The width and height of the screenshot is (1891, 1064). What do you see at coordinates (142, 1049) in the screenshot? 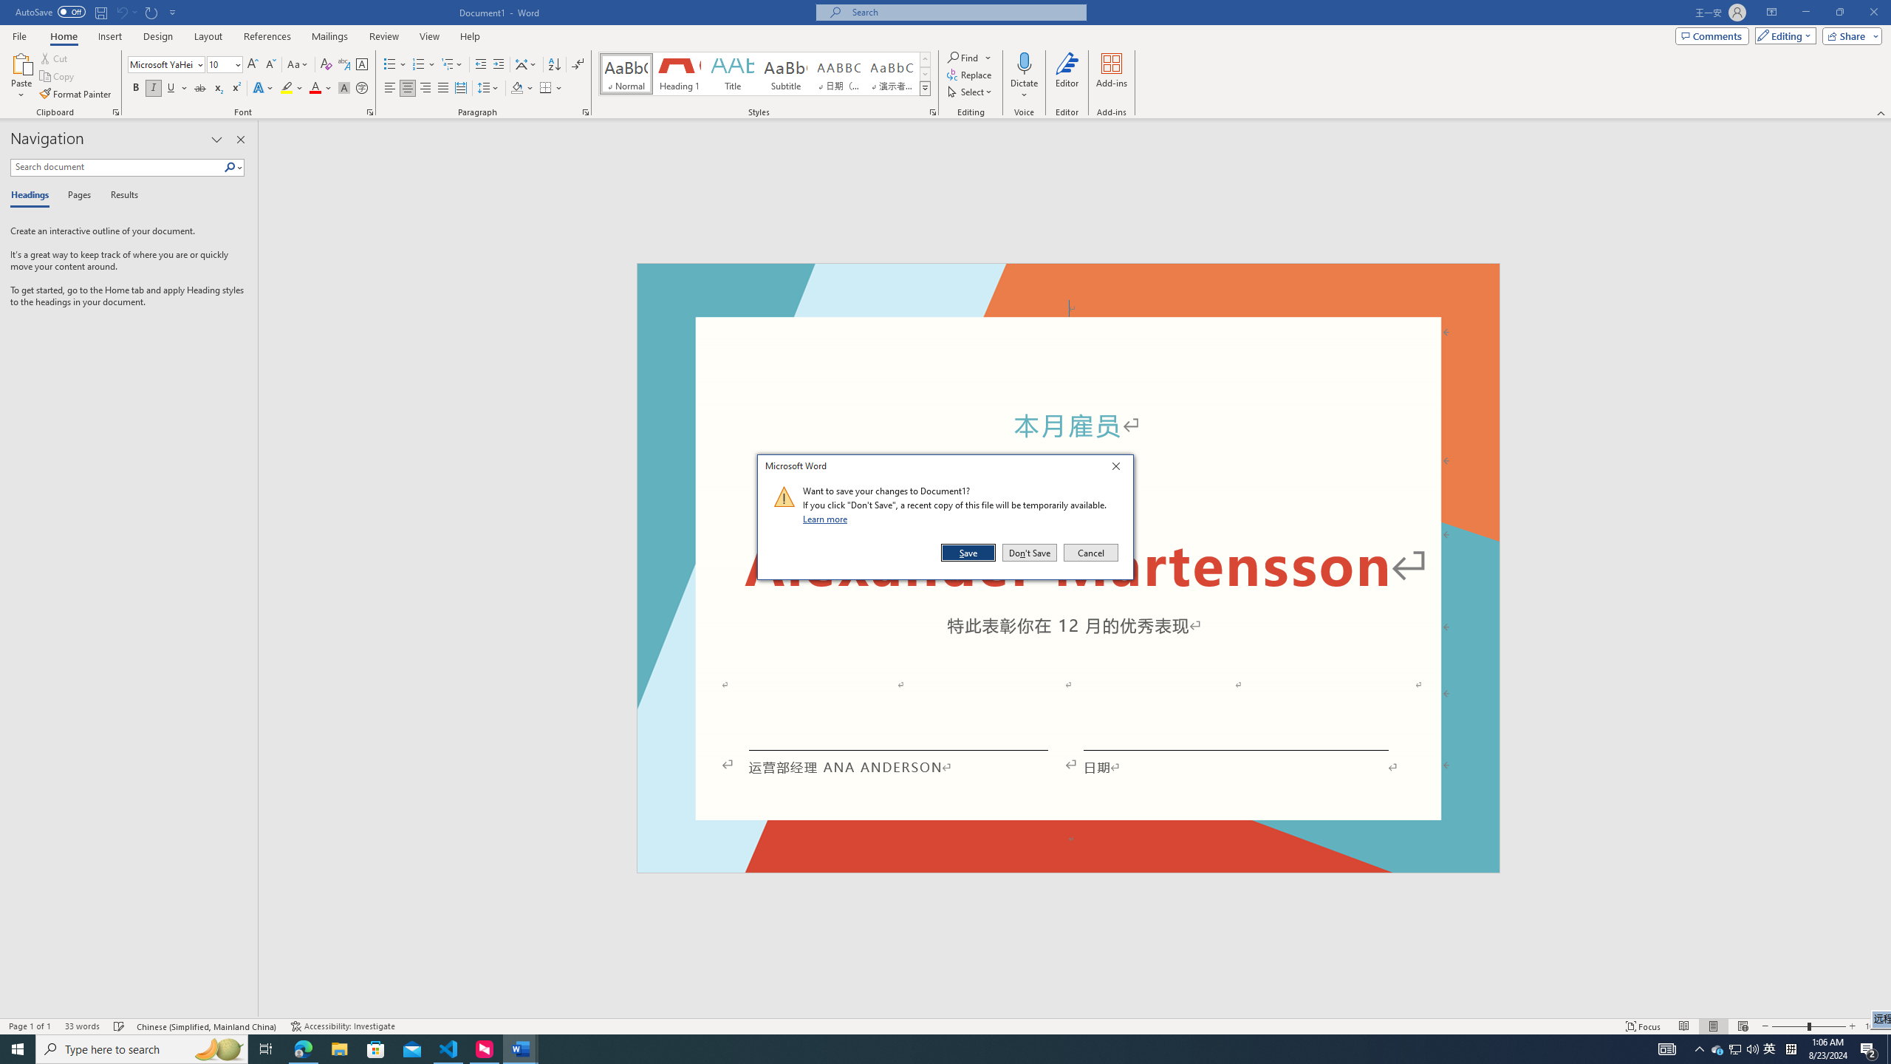
I see `Type here to search` at bounding box center [142, 1049].